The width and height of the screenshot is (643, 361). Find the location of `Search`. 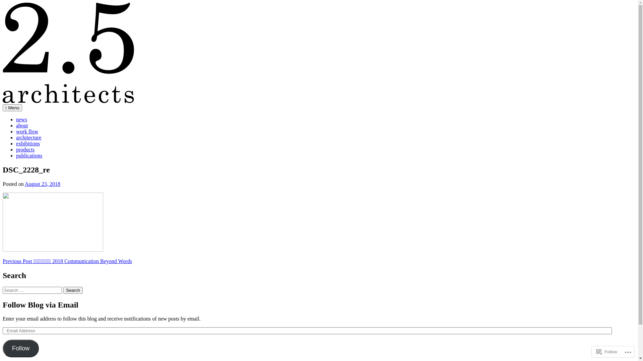

Search is located at coordinates (73, 290).